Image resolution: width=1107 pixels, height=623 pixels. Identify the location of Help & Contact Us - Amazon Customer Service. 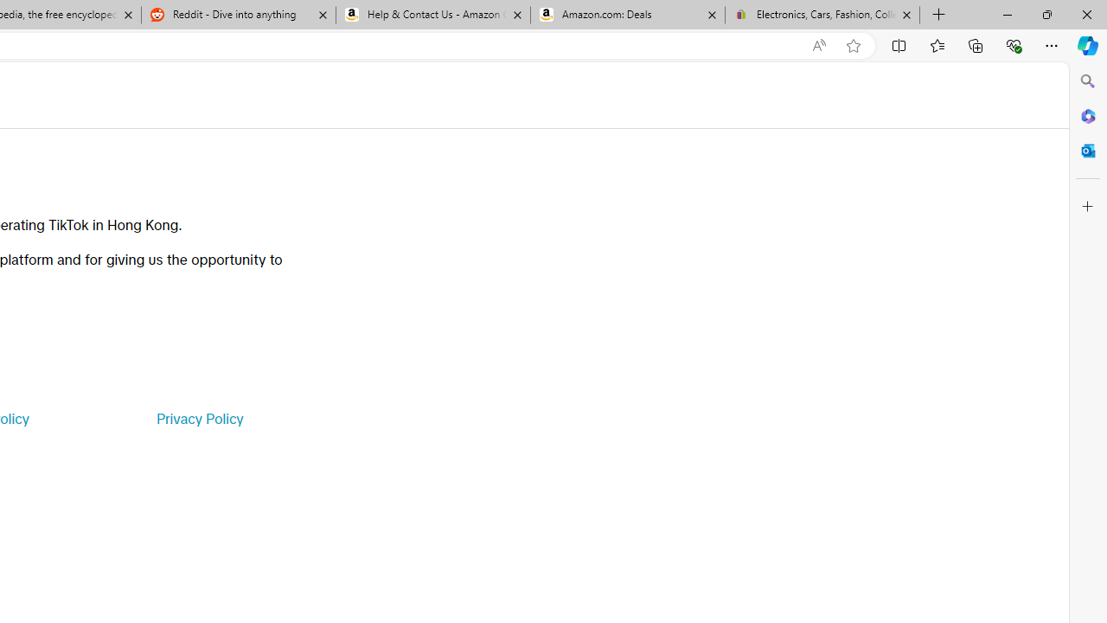
(433, 16).